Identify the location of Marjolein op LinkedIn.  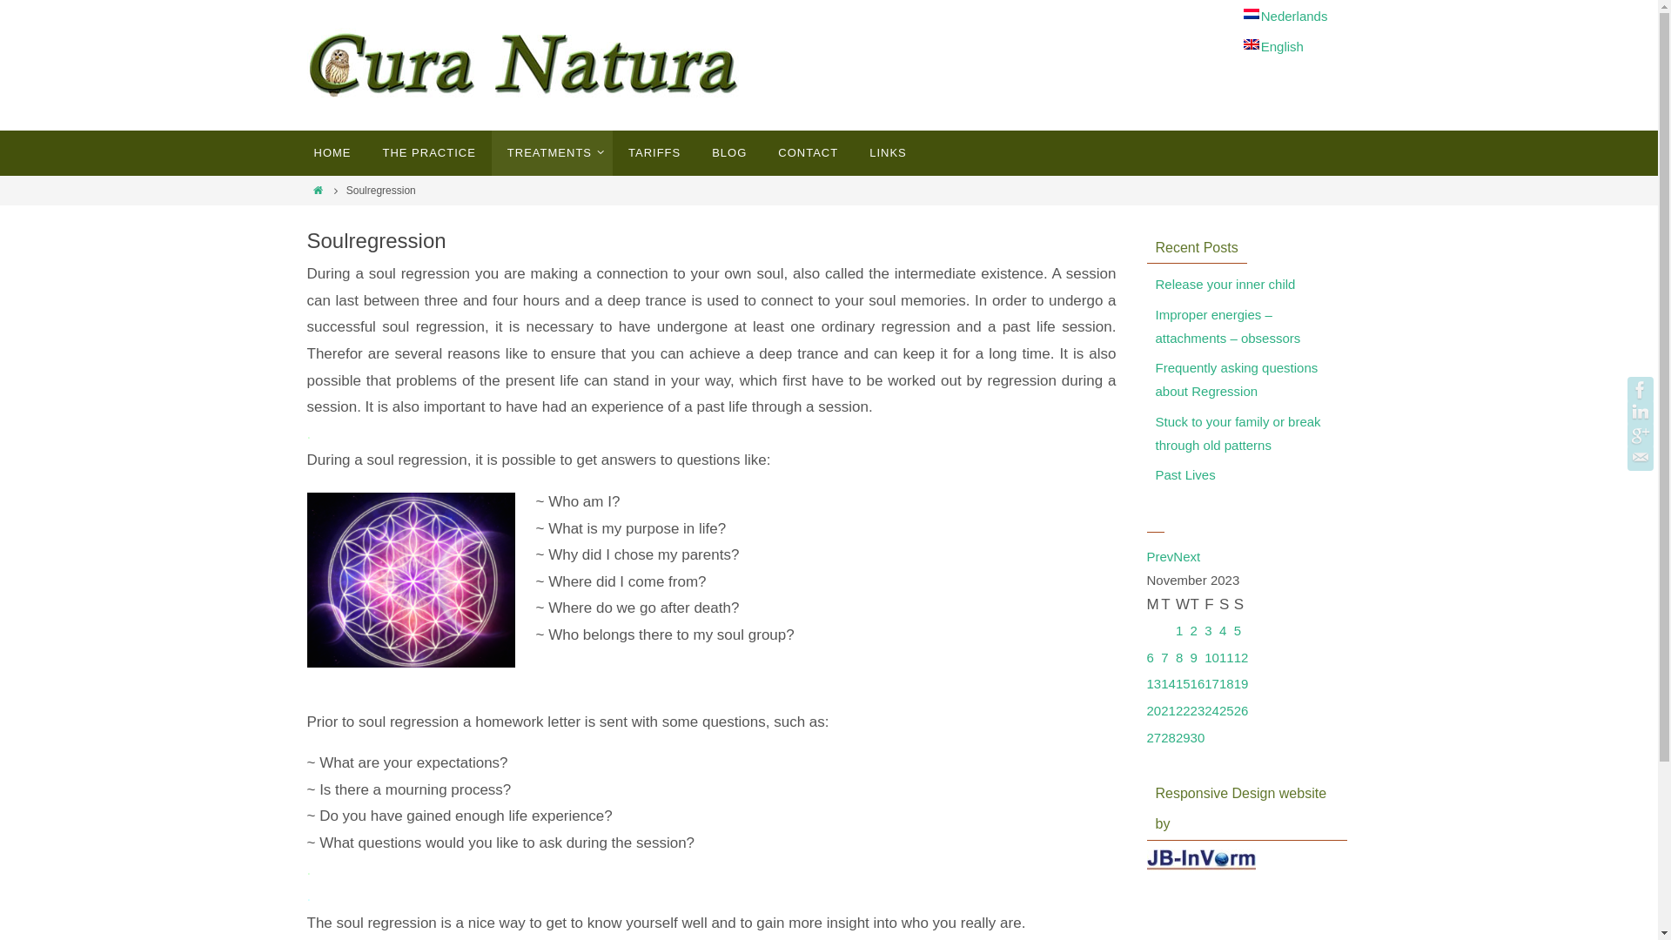
(1641, 413).